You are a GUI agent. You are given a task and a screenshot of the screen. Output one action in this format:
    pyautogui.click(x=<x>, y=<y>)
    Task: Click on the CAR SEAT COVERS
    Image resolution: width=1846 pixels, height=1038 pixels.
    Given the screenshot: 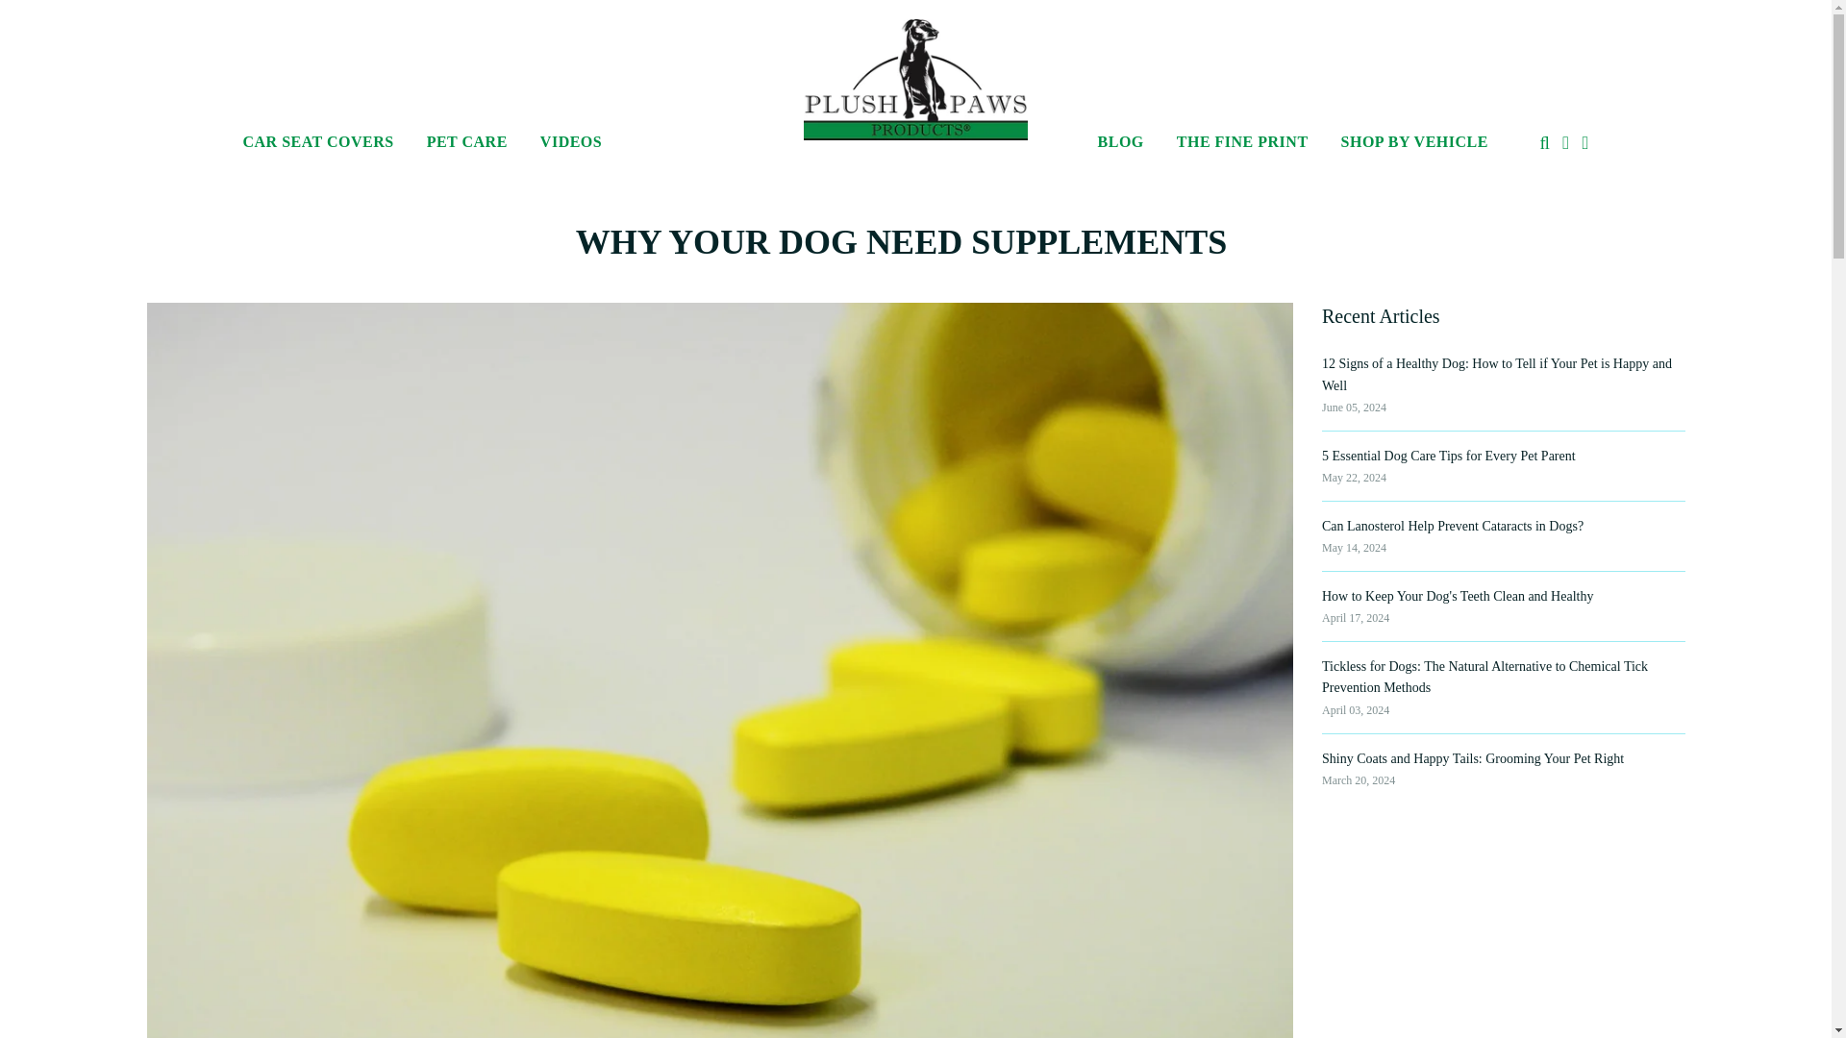 What is the action you would take?
    pyautogui.click(x=318, y=135)
    